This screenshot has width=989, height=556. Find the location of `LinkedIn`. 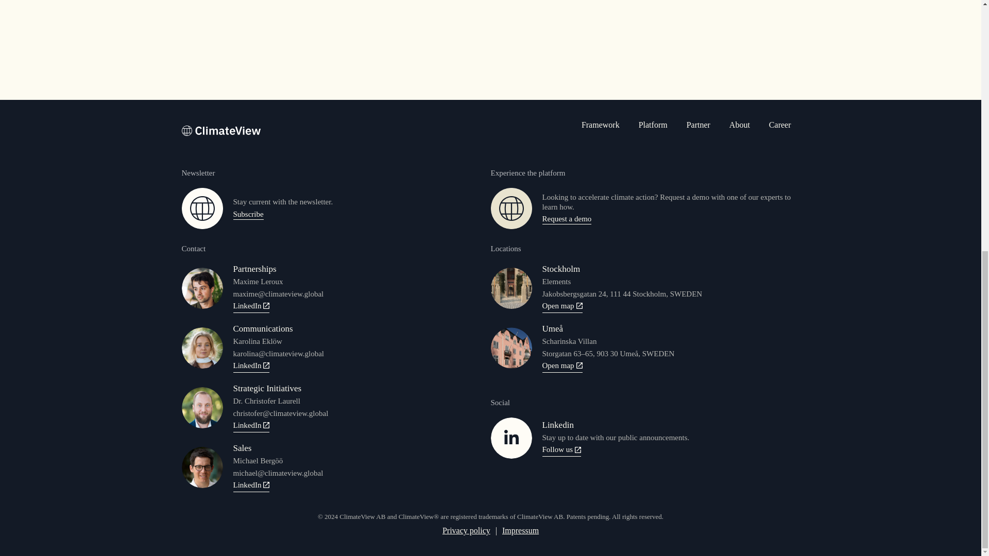

LinkedIn is located at coordinates (250, 367).